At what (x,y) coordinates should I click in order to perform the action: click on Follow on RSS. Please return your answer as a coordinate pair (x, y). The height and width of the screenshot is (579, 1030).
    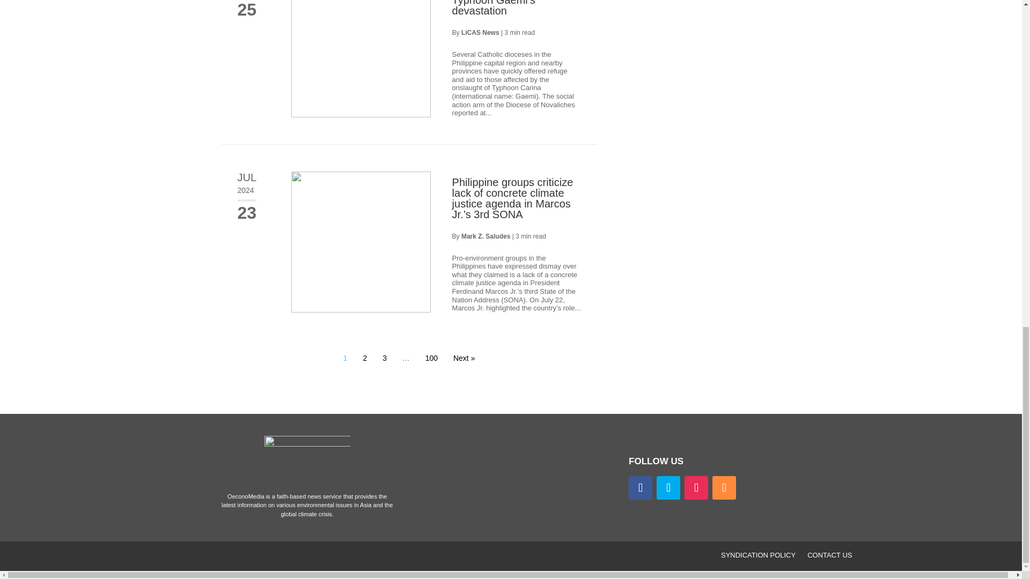
    Looking at the image, I should click on (724, 488).